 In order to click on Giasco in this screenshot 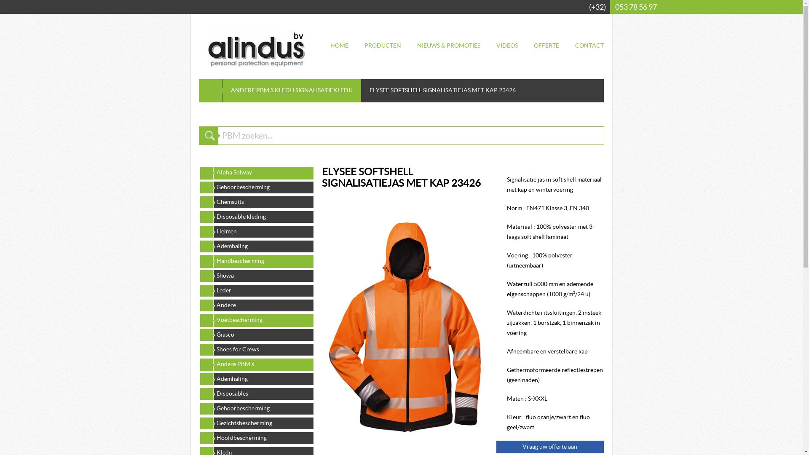, I will do `click(256, 335)`.